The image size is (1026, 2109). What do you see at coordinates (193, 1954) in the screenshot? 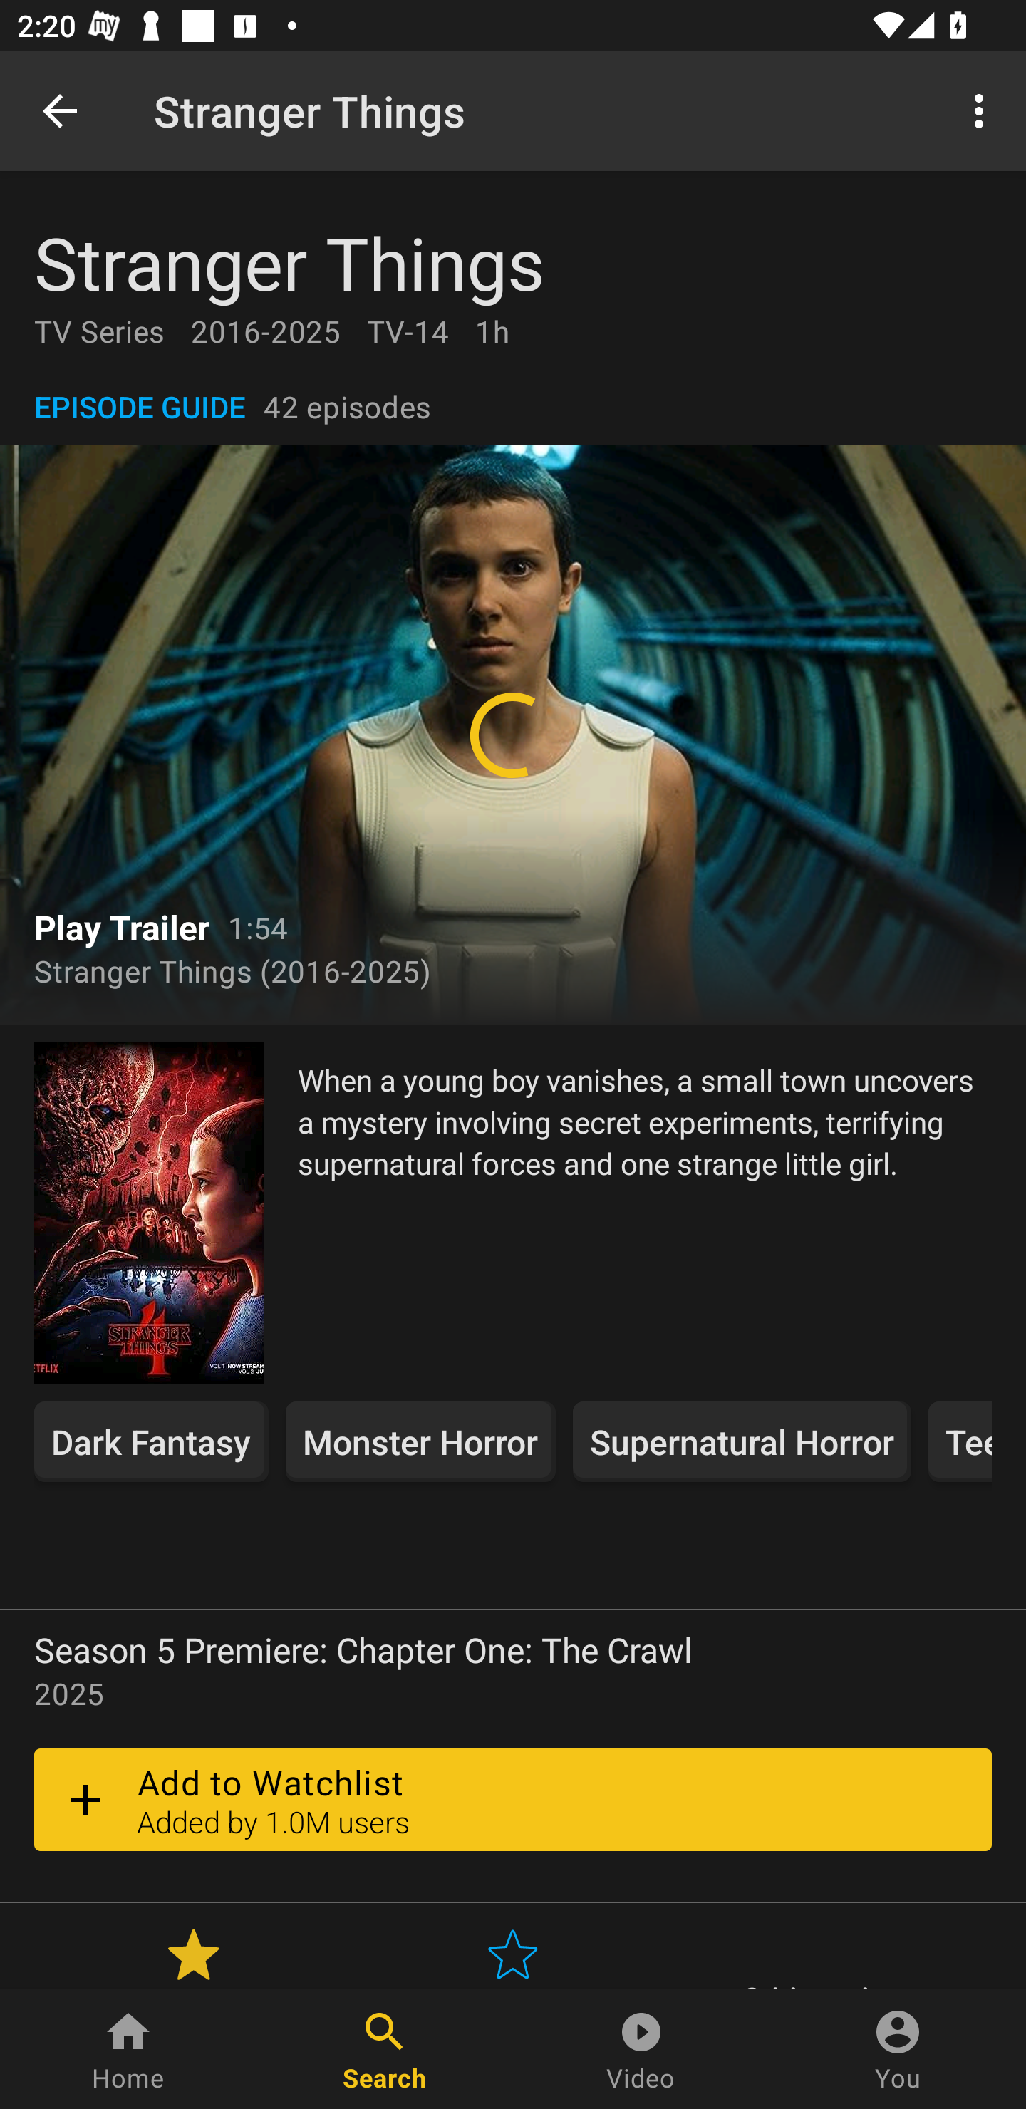
I see `8.7` at bounding box center [193, 1954].